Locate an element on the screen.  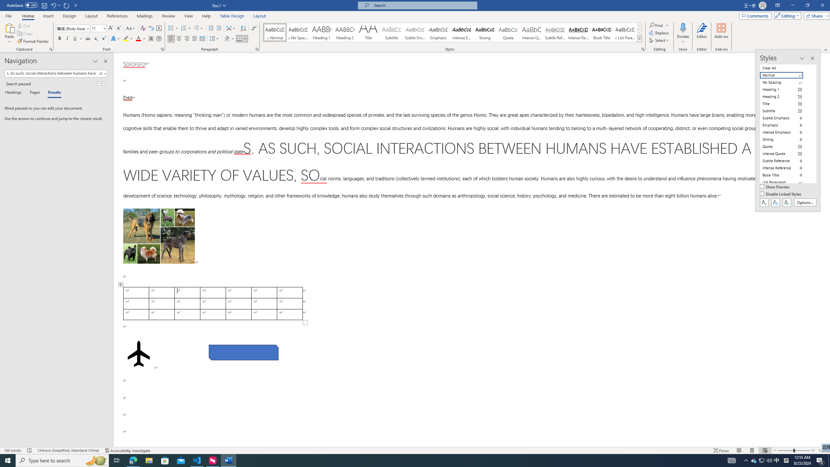
List Paragraph is located at coordinates (785, 182).